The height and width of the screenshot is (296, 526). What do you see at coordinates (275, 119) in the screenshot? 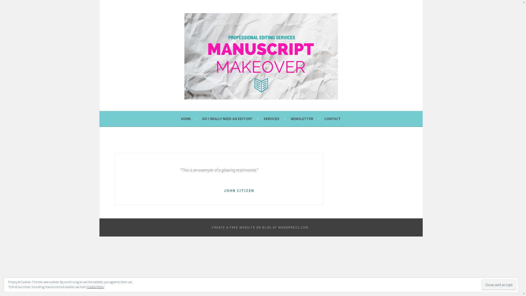
I see `SERVICES` at bounding box center [275, 119].